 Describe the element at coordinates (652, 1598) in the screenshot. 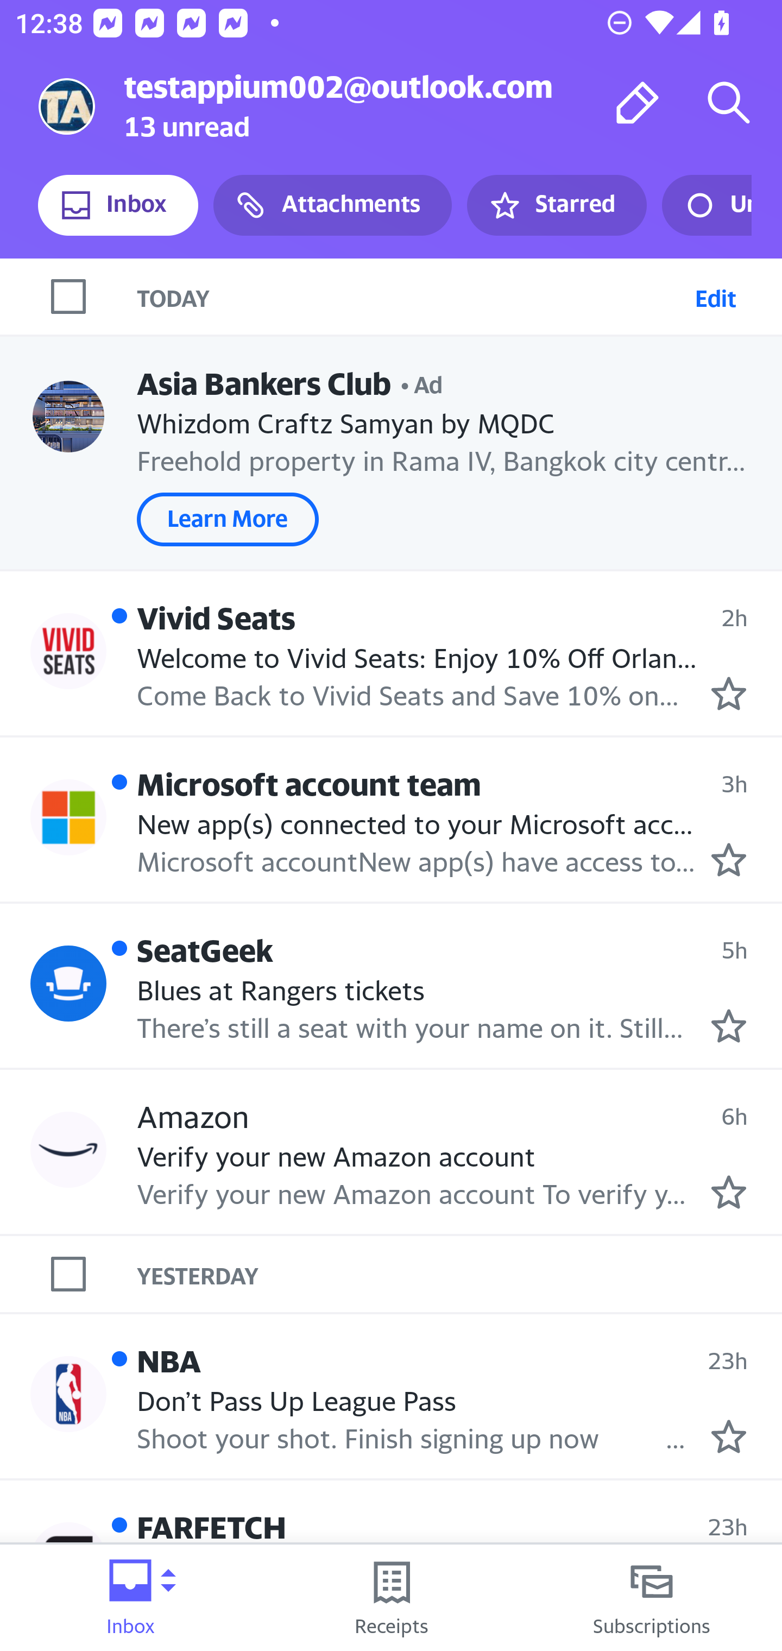

I see `Subscriptions` at that location.